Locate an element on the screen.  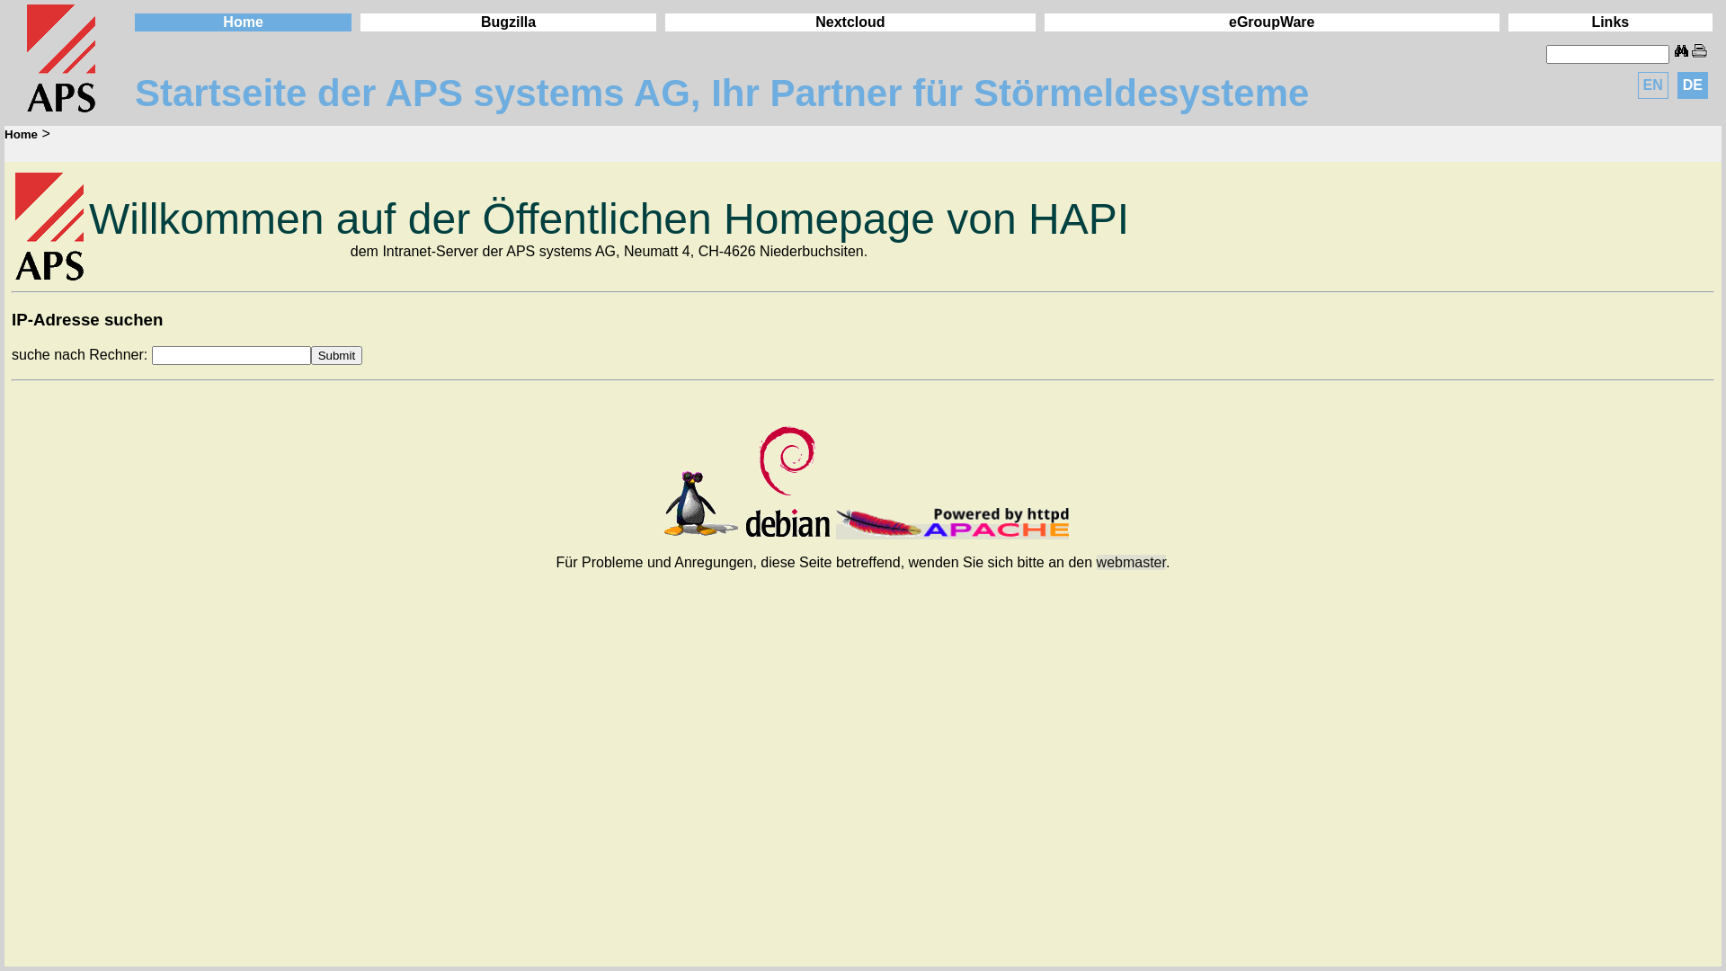
Home is located at coordinates (243, 22).